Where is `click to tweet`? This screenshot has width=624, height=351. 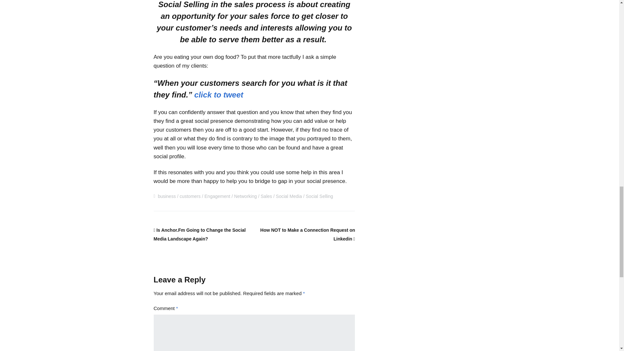
click to tweet is located at coordinates (218, 94).